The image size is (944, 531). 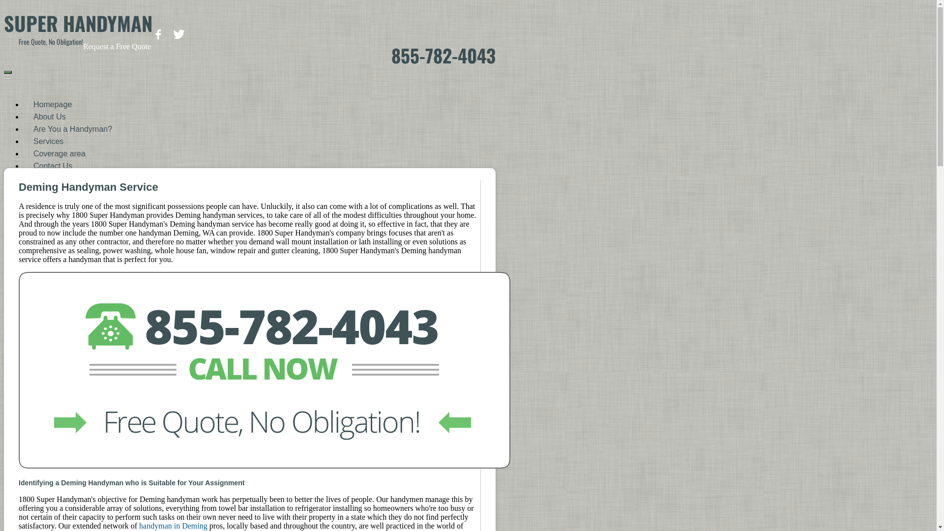 What do you see at coordinates (53, 105) in the screenshot?
I see `Homepage` at bounding box center [53, 105].